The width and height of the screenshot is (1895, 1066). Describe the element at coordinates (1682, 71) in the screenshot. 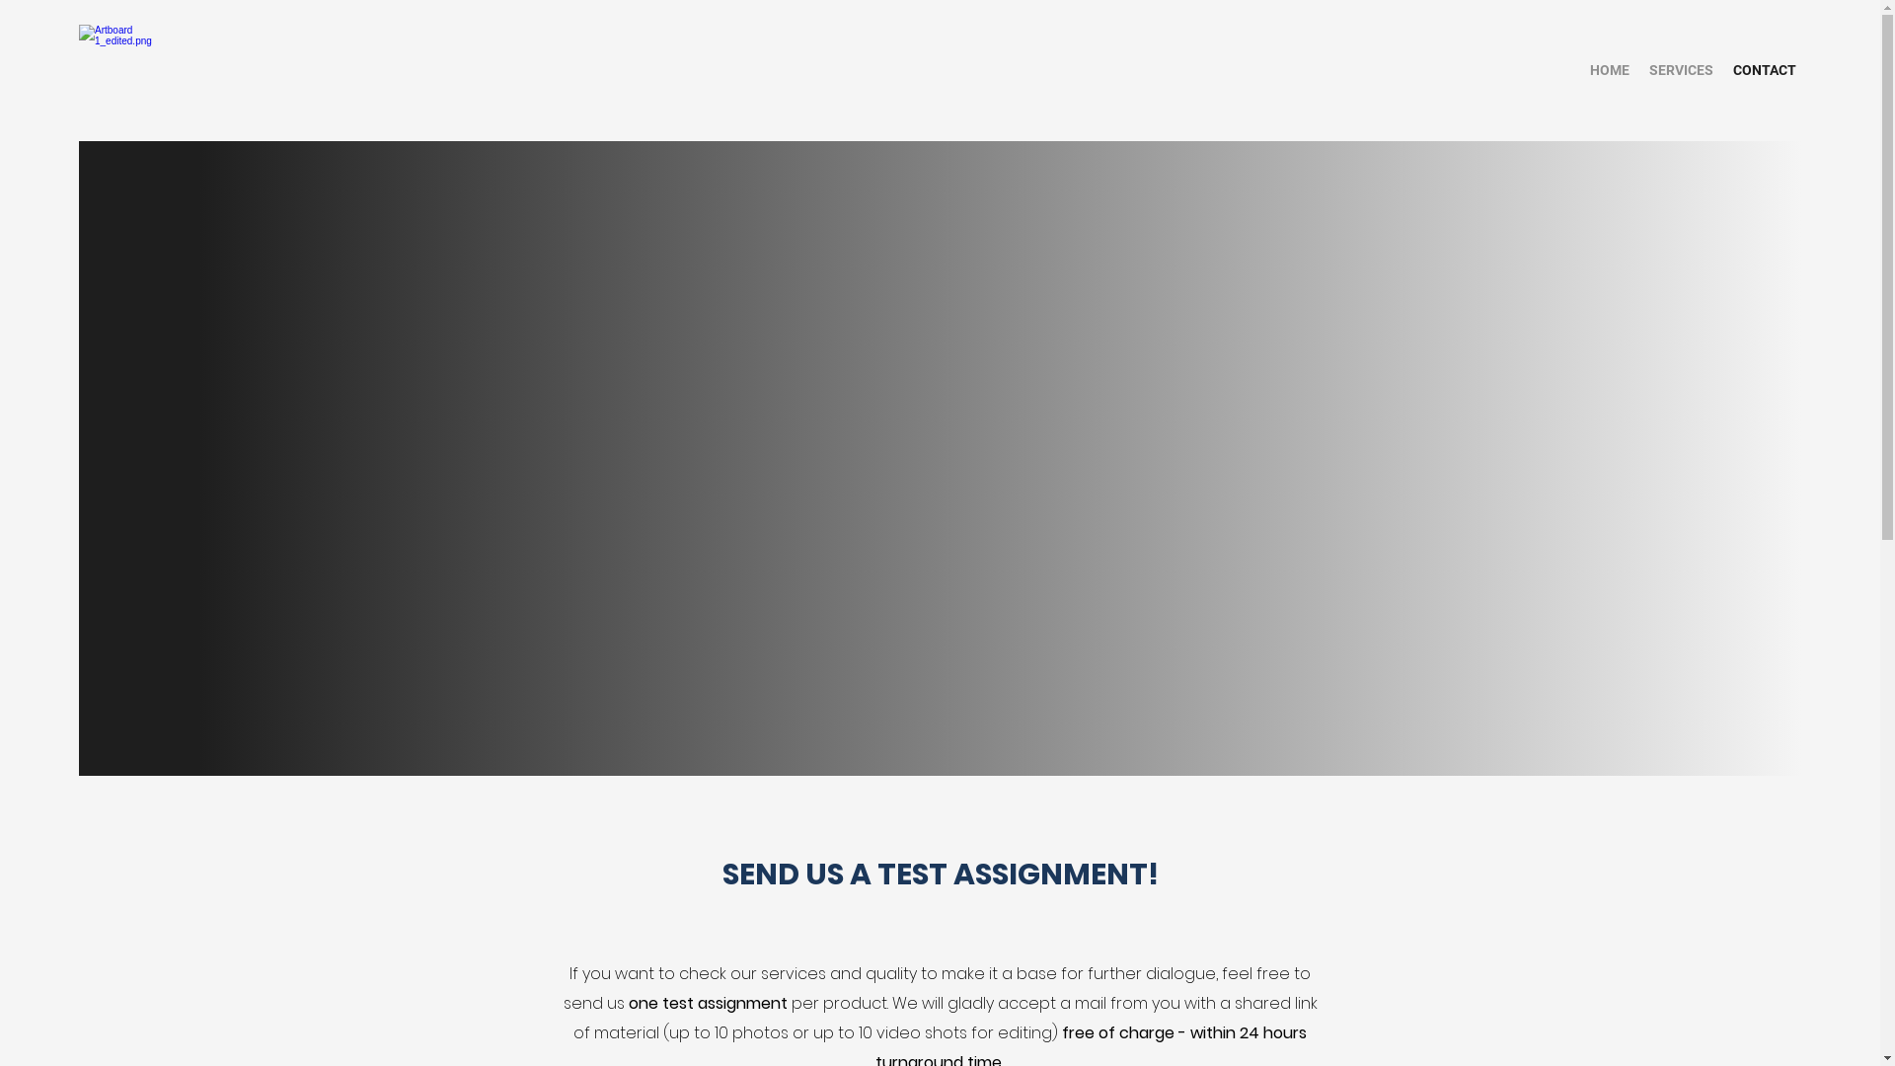

I see `SERVICES` at that location.